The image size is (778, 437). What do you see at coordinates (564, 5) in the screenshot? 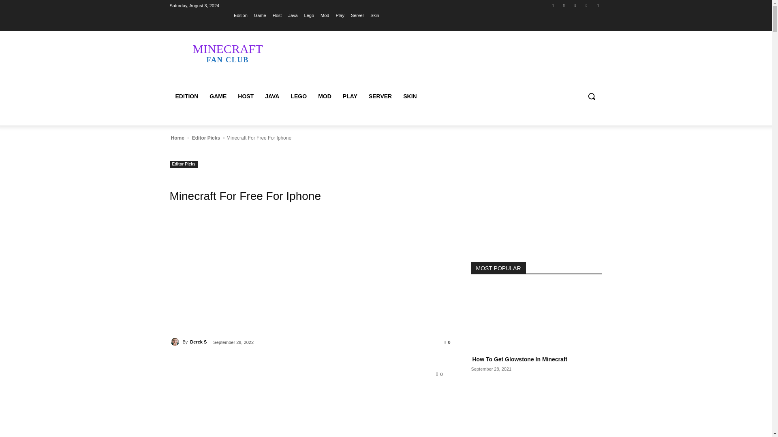
I see `Derek S` at bounding box center [564, 5].